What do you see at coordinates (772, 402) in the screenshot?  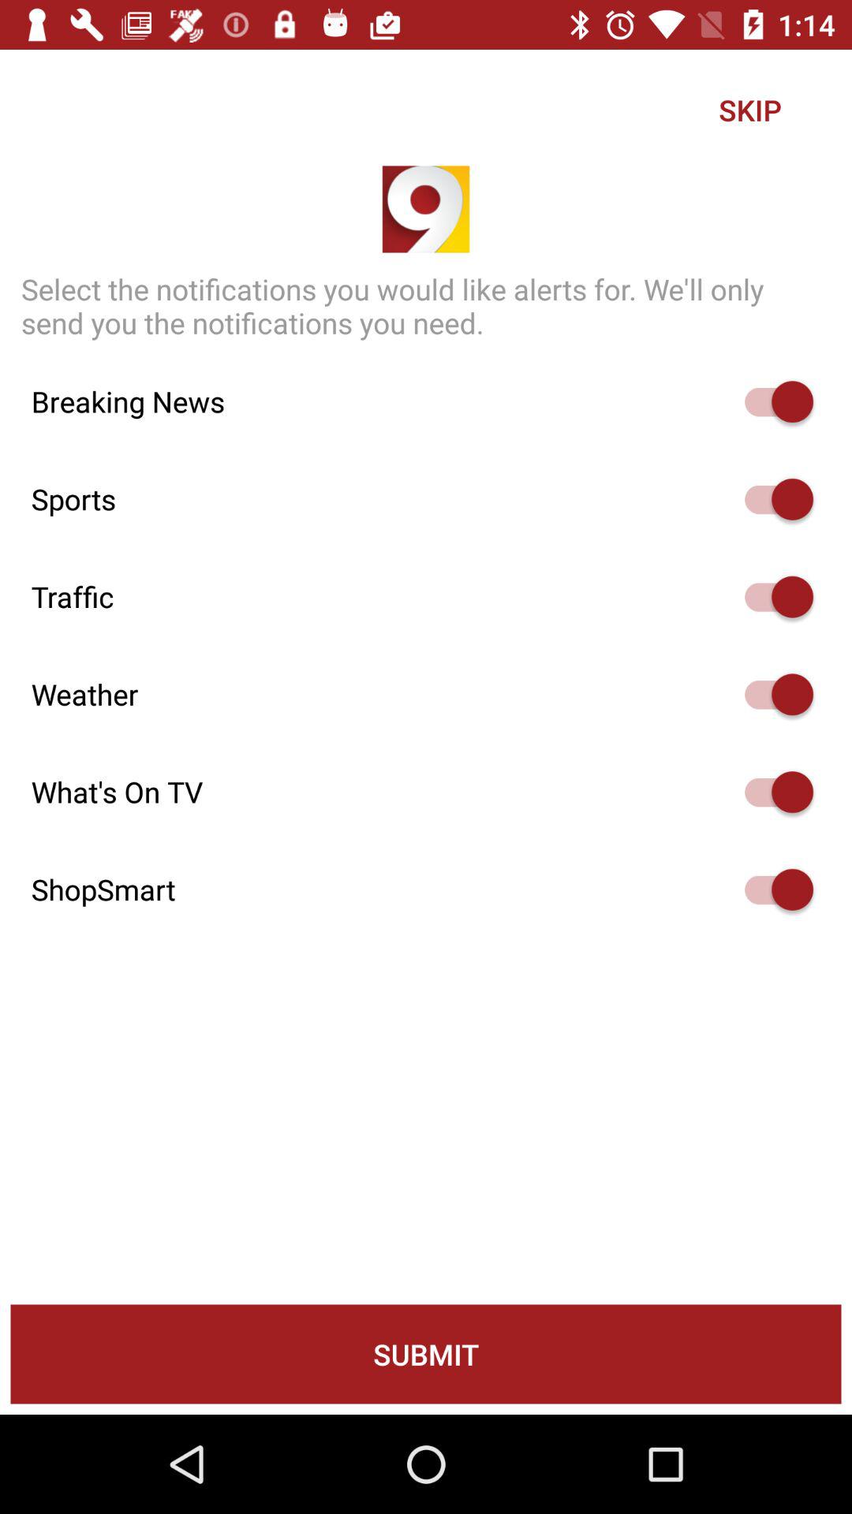 I see `on off` at bounding box center [772, 402].